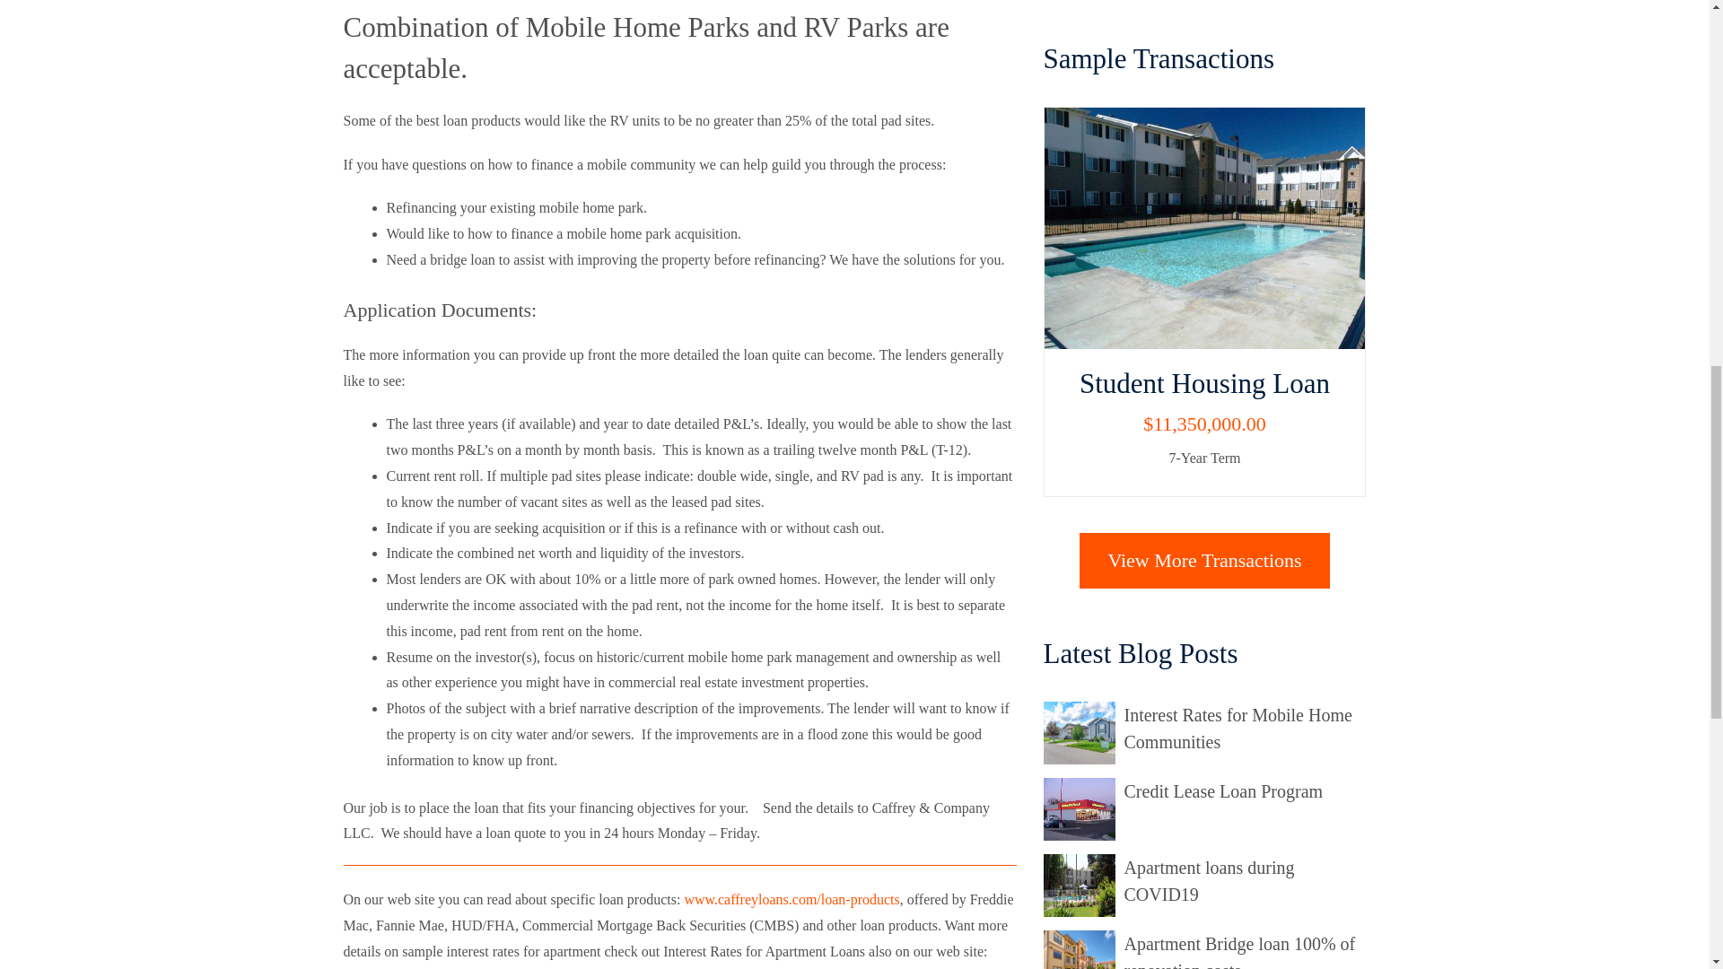  I want to click on  Latest Blog Posts, so click(1082, 732).